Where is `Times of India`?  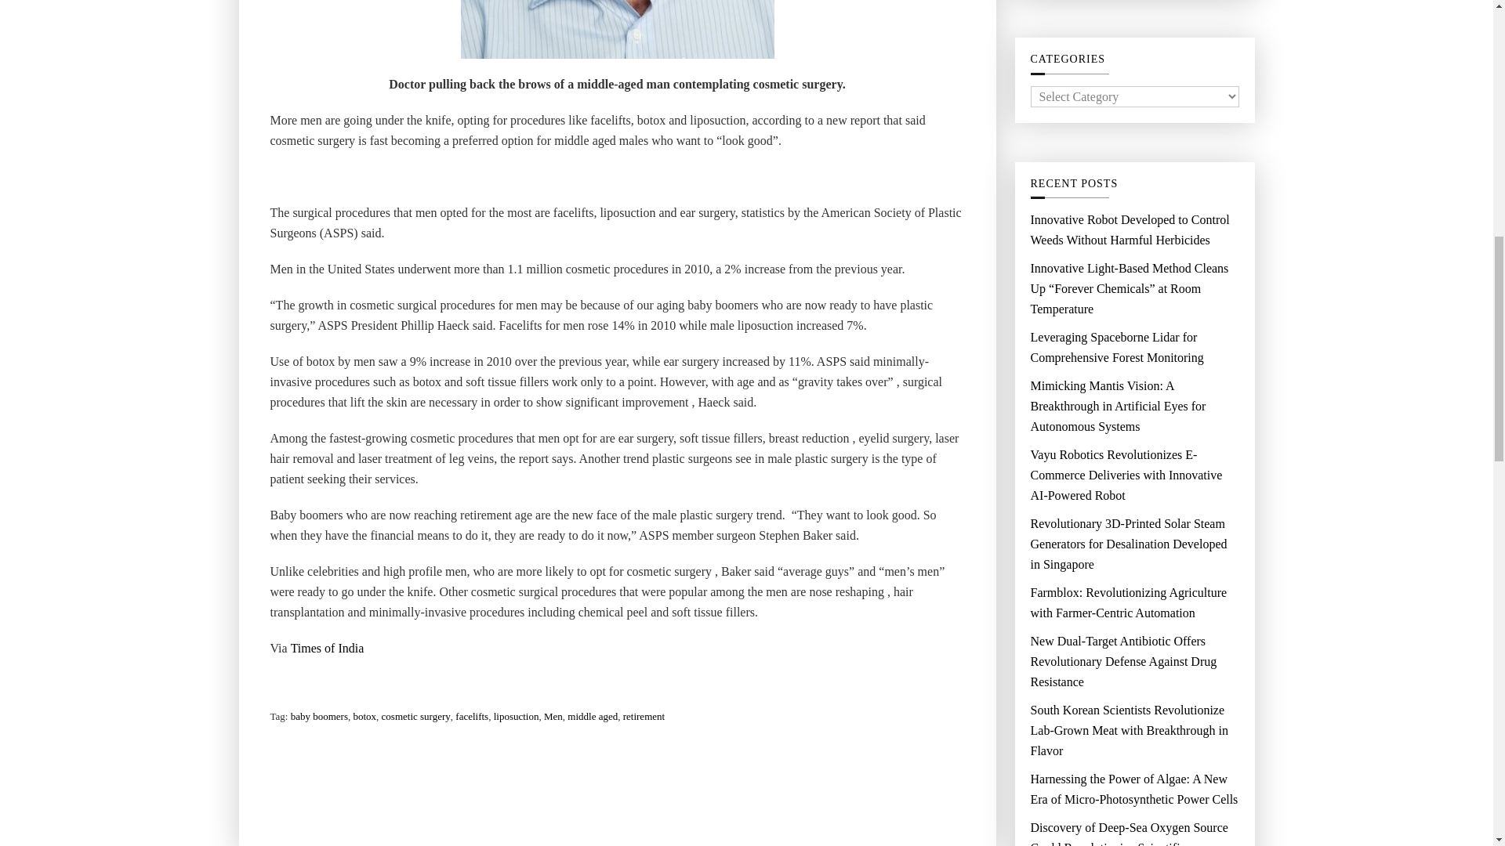 Times of India is located at coordinates (327, 649).